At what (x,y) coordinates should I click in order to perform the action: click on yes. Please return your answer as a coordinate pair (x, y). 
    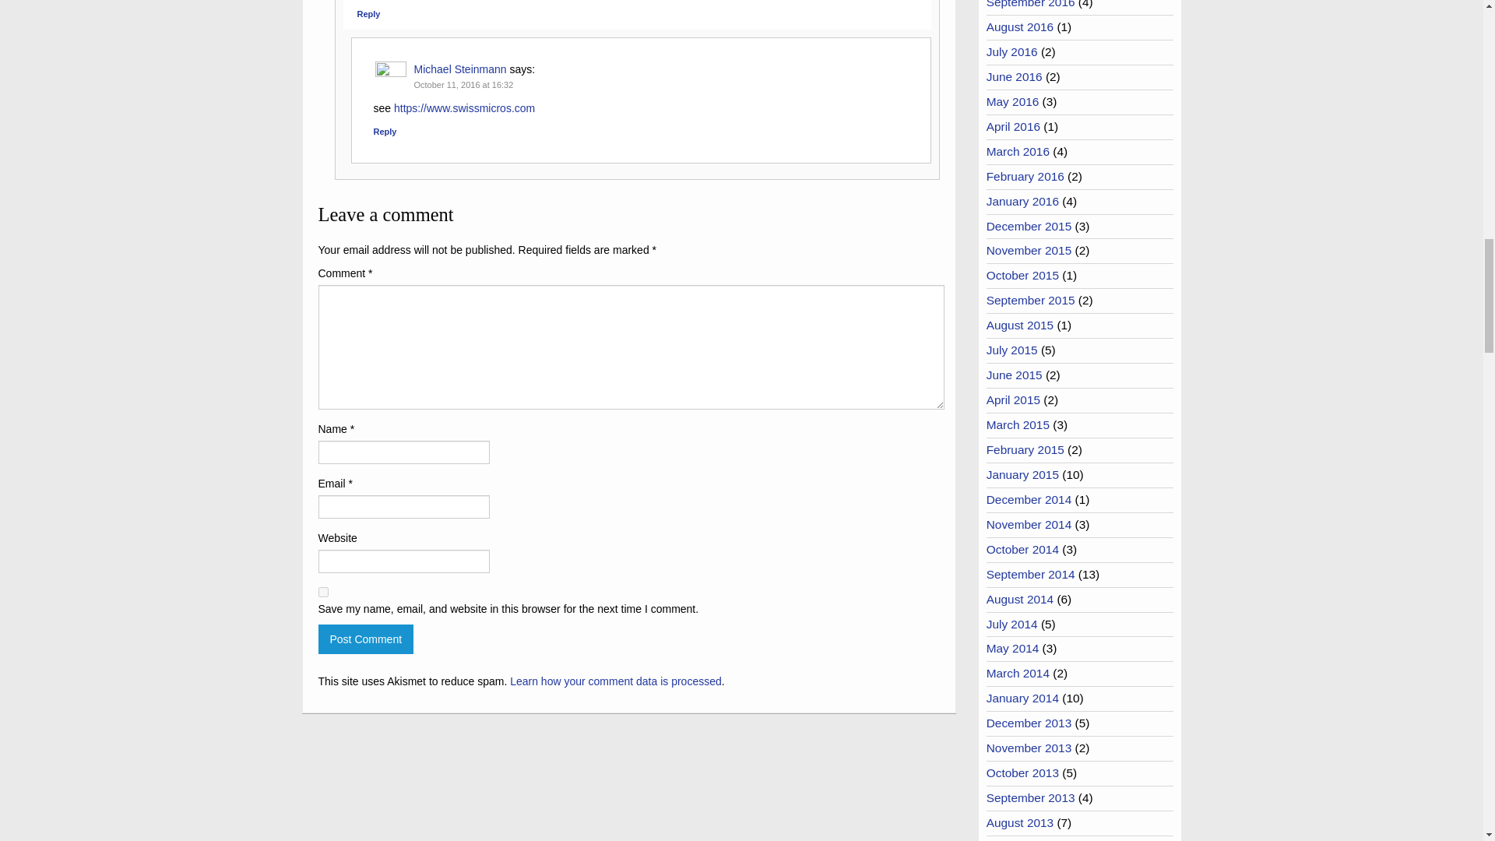
    Looking at the image, I should click on (322, 592).